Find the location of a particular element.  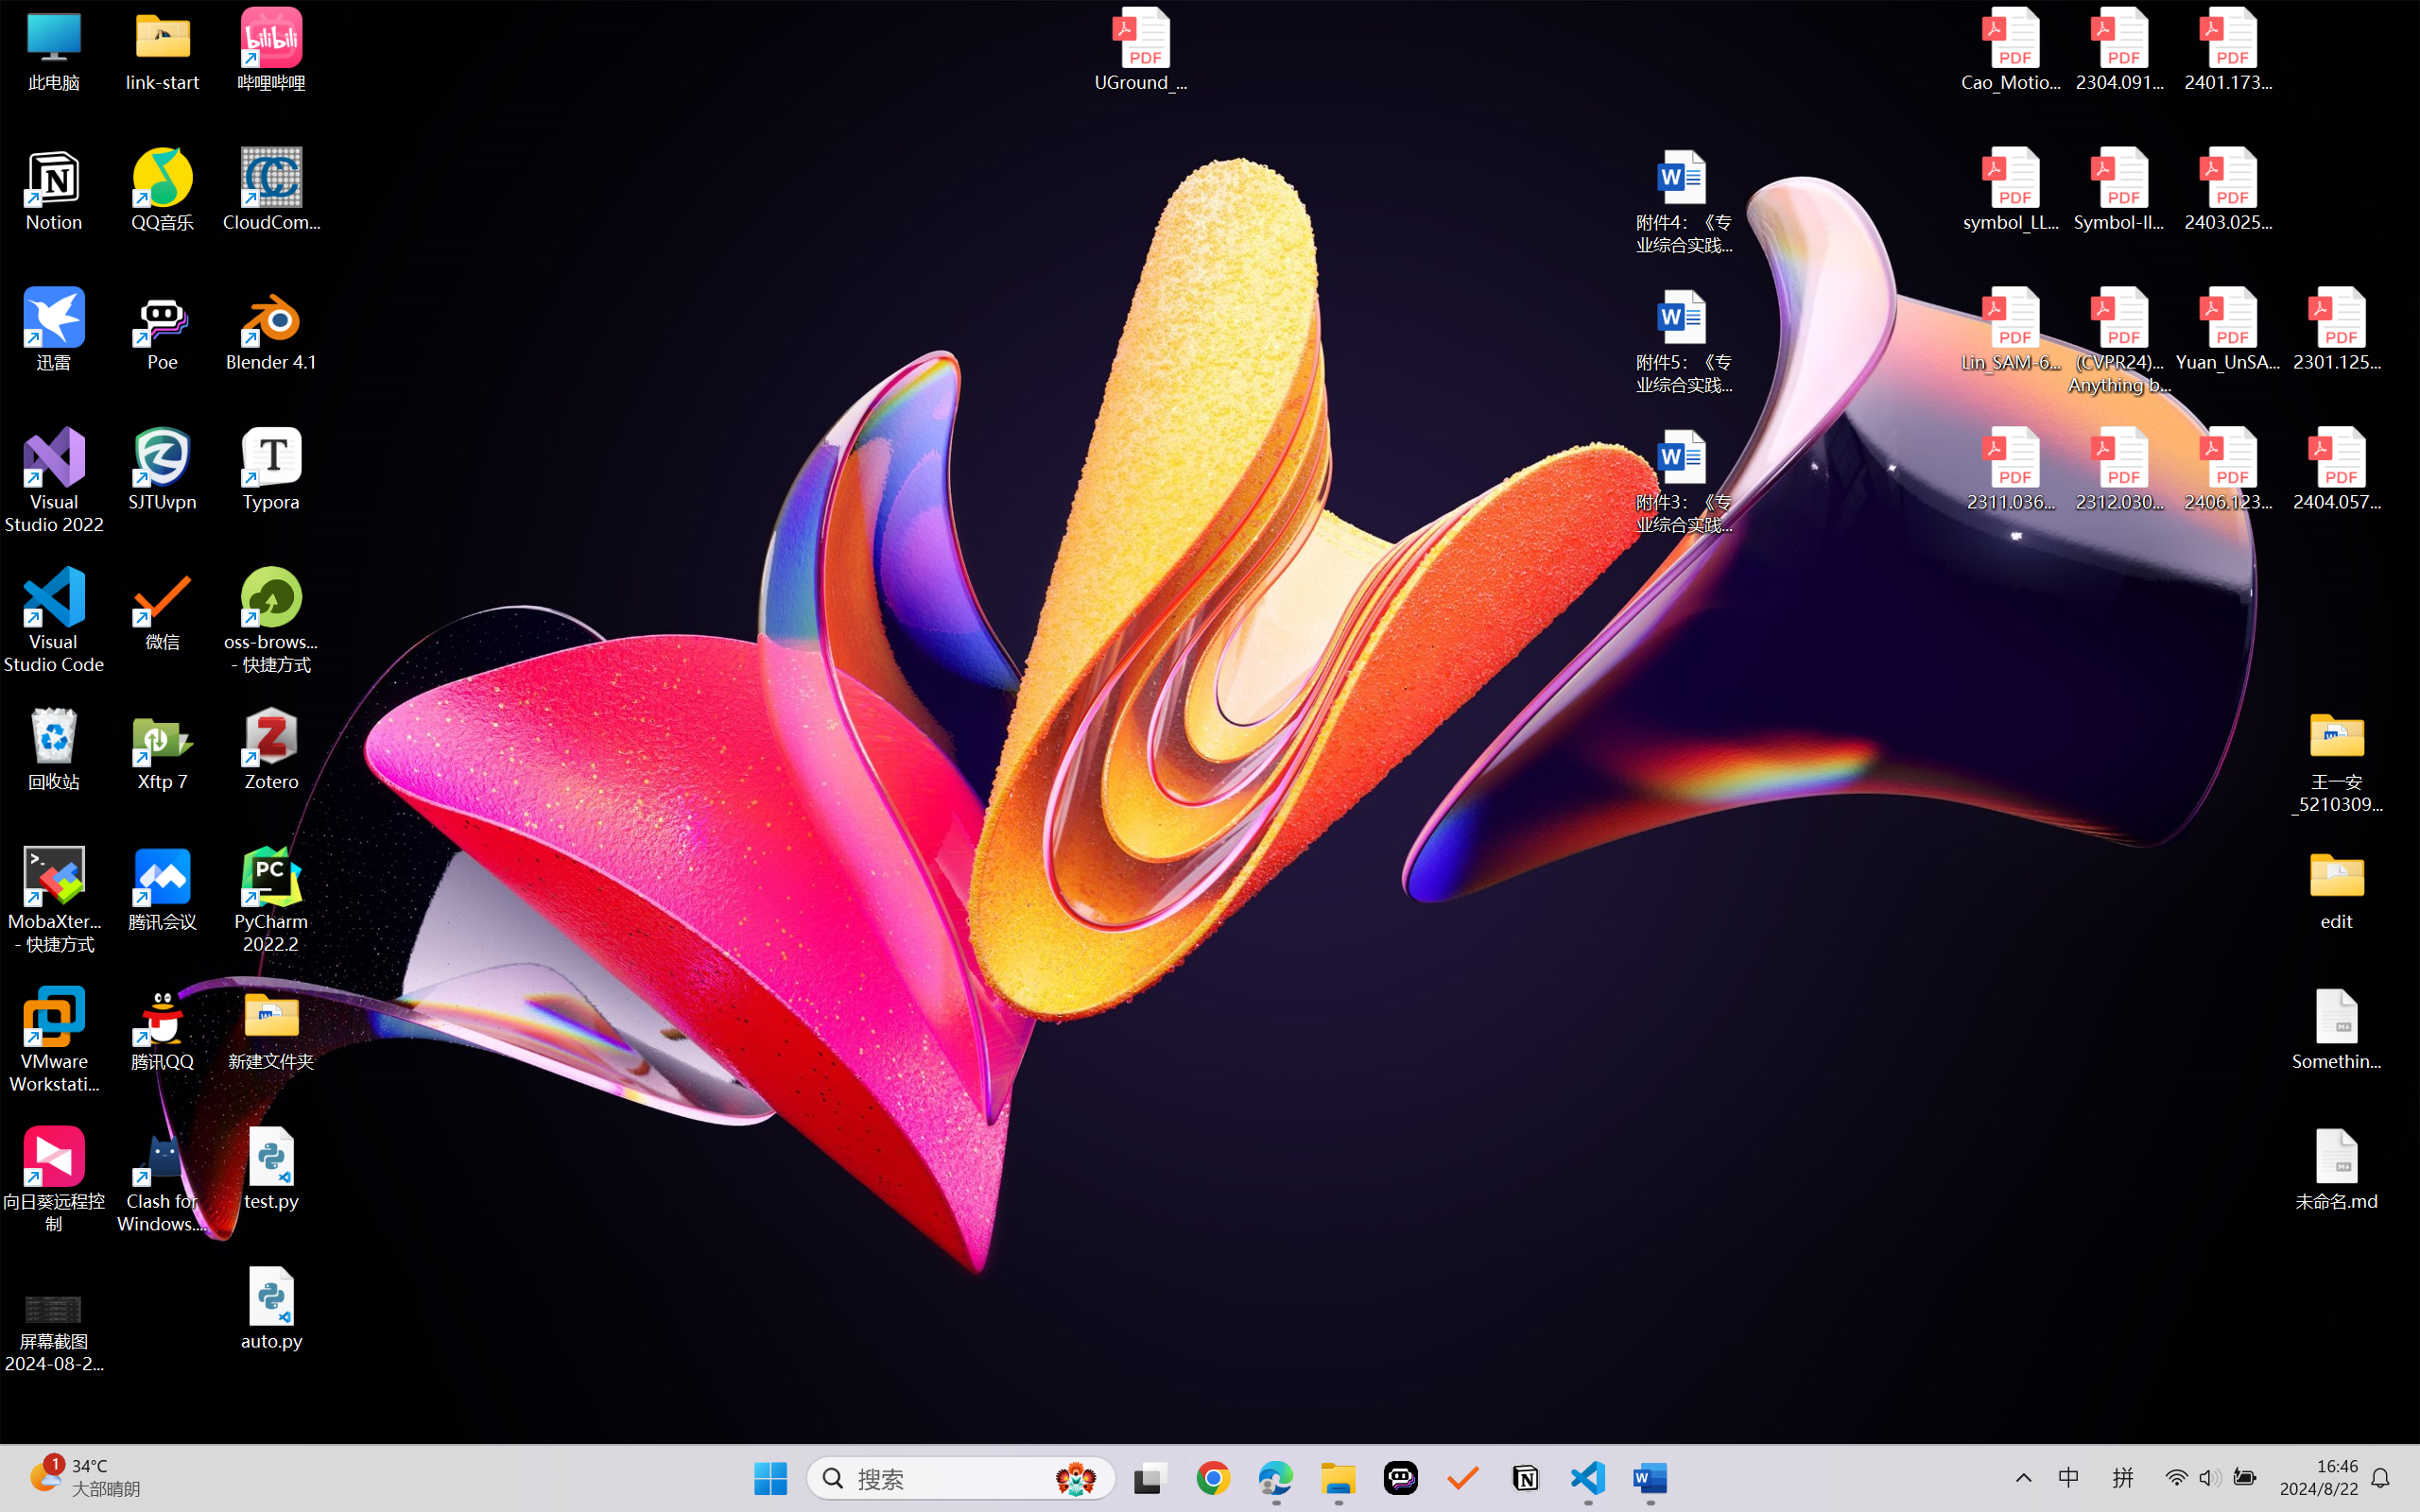

edit is located at coordinates (2337, 888).